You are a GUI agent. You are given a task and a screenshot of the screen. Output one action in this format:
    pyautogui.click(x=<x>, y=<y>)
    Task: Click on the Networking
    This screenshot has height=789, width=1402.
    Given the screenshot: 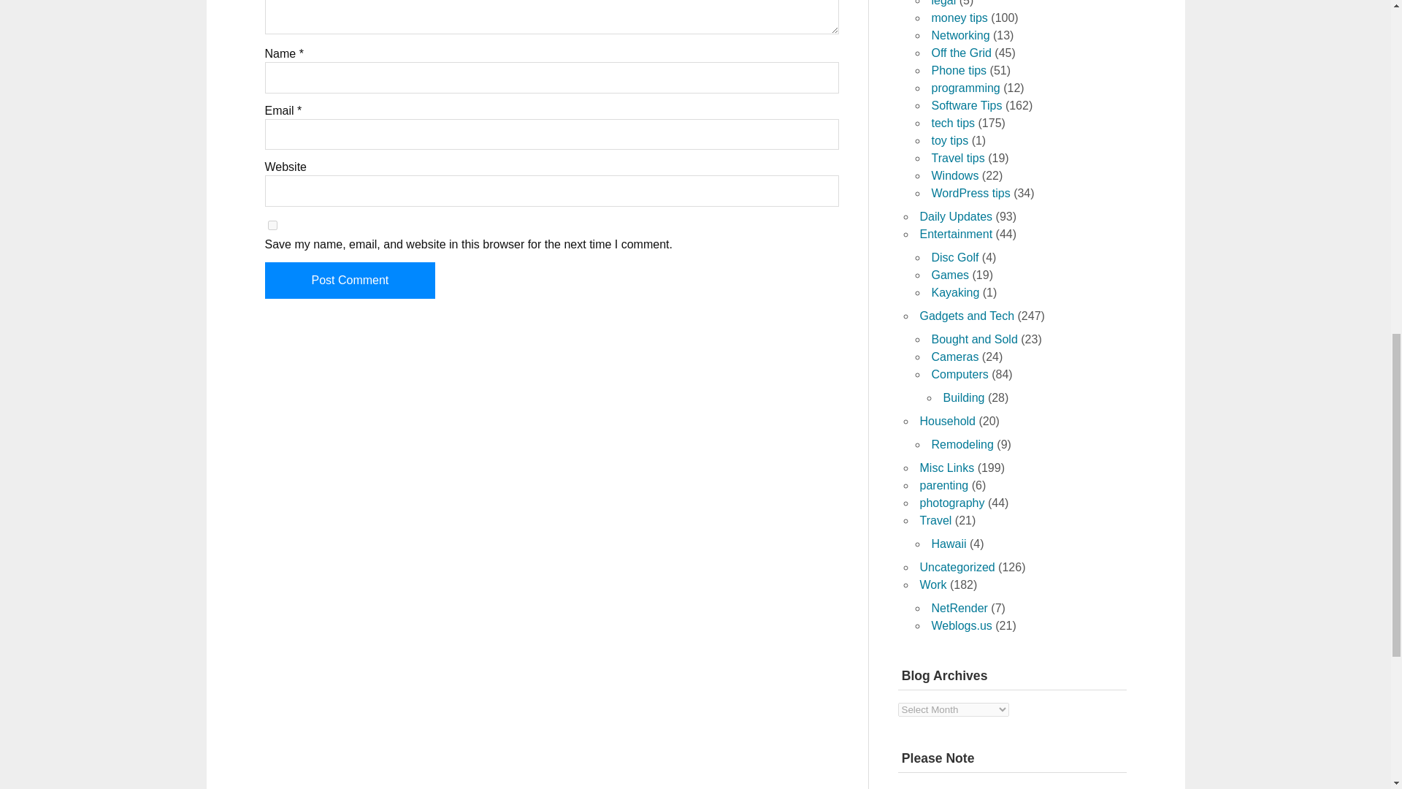 What is the action you would take?
    pyautogui.click(x=961, y=35)
    